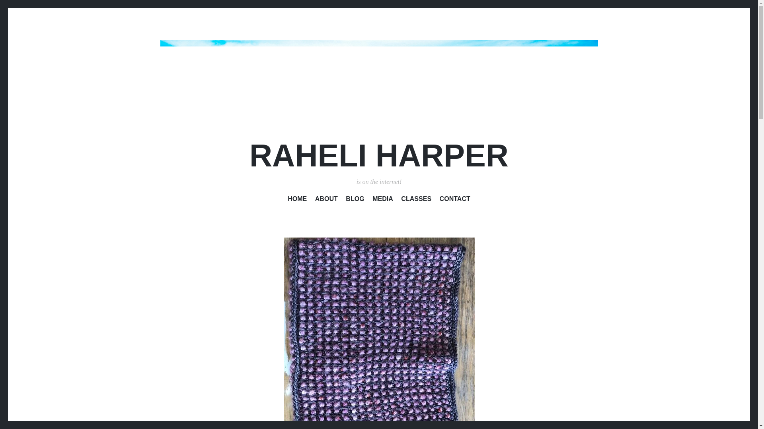 The width and height of the screenshot is (764, 429). I want to click on MEDIA, so click(383, 200).